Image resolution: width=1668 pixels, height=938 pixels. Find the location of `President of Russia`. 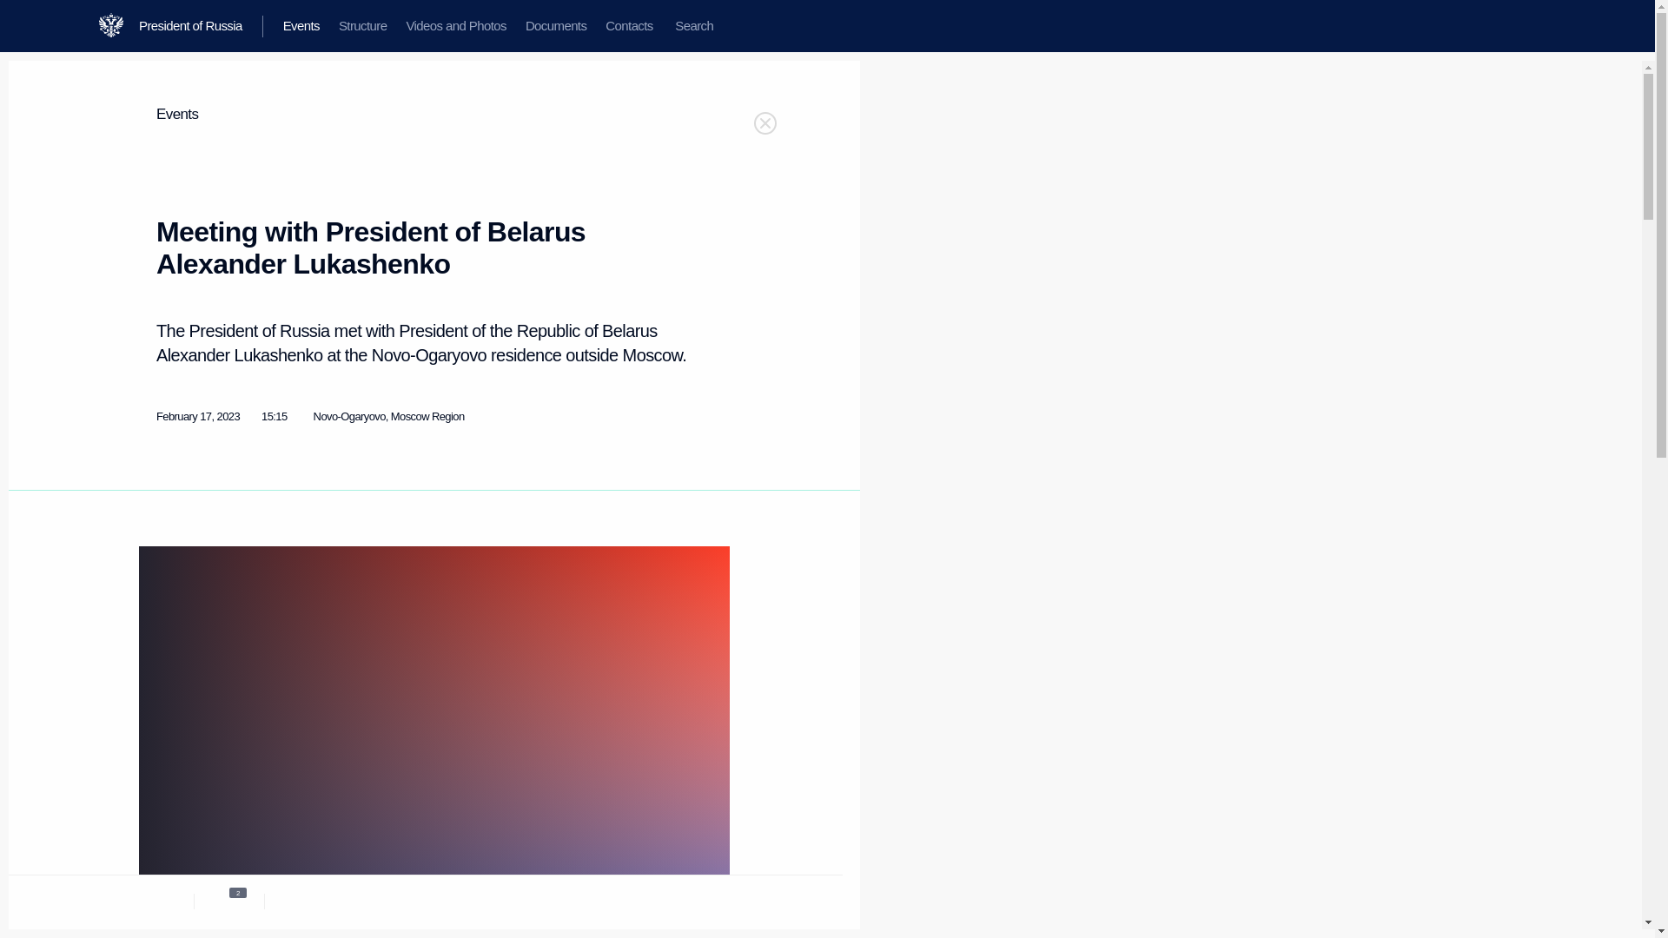

President of Russia is located at coordinates (201, 26).